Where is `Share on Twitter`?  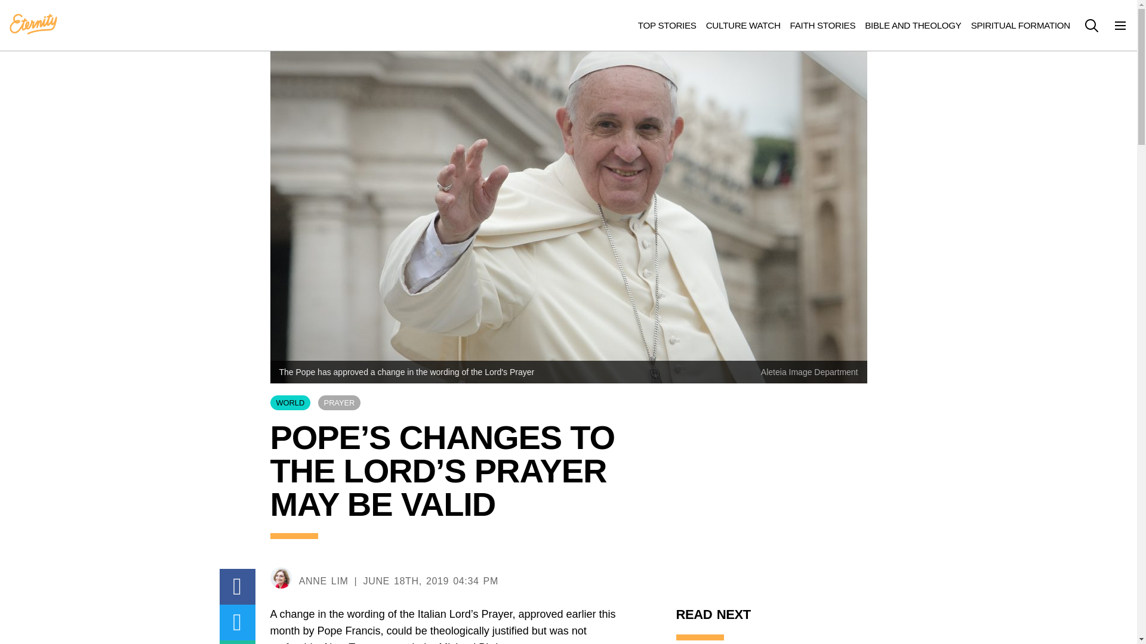
Share on Twitter is located at coordinates (238, 623).